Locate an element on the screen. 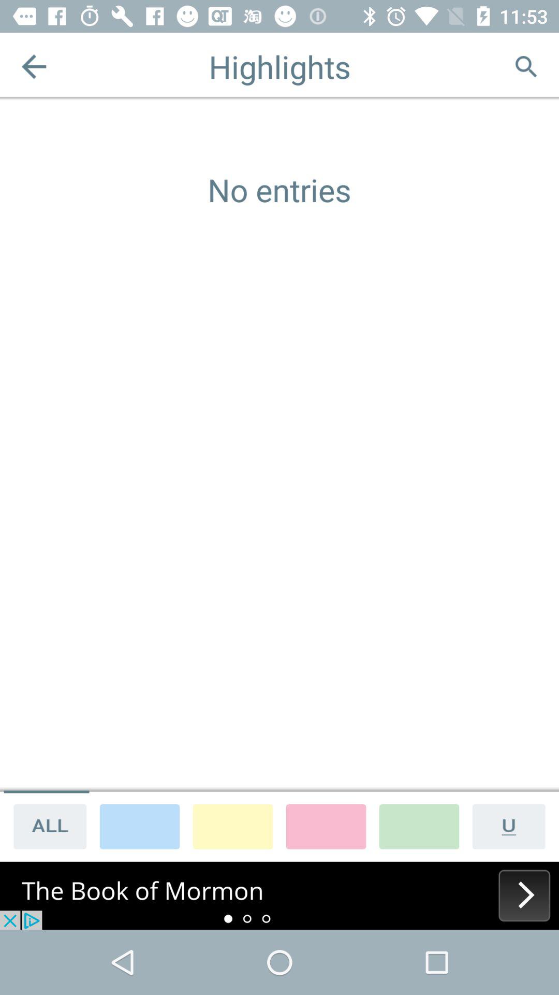 The width and height of the screenshot is (559, 995). change background color is located at coordinates (233, 826).